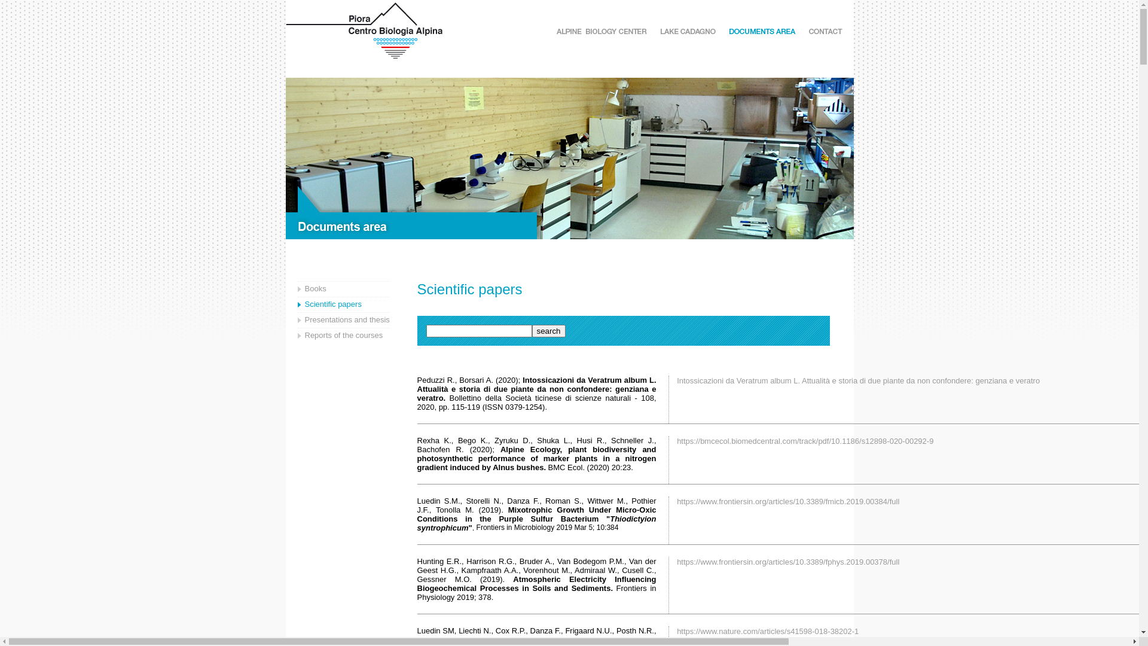 The width and height of the screenshot is (1148, 646). Describe the element at coordinates (676, 441) in the screenshot. I see ` ` at that location.